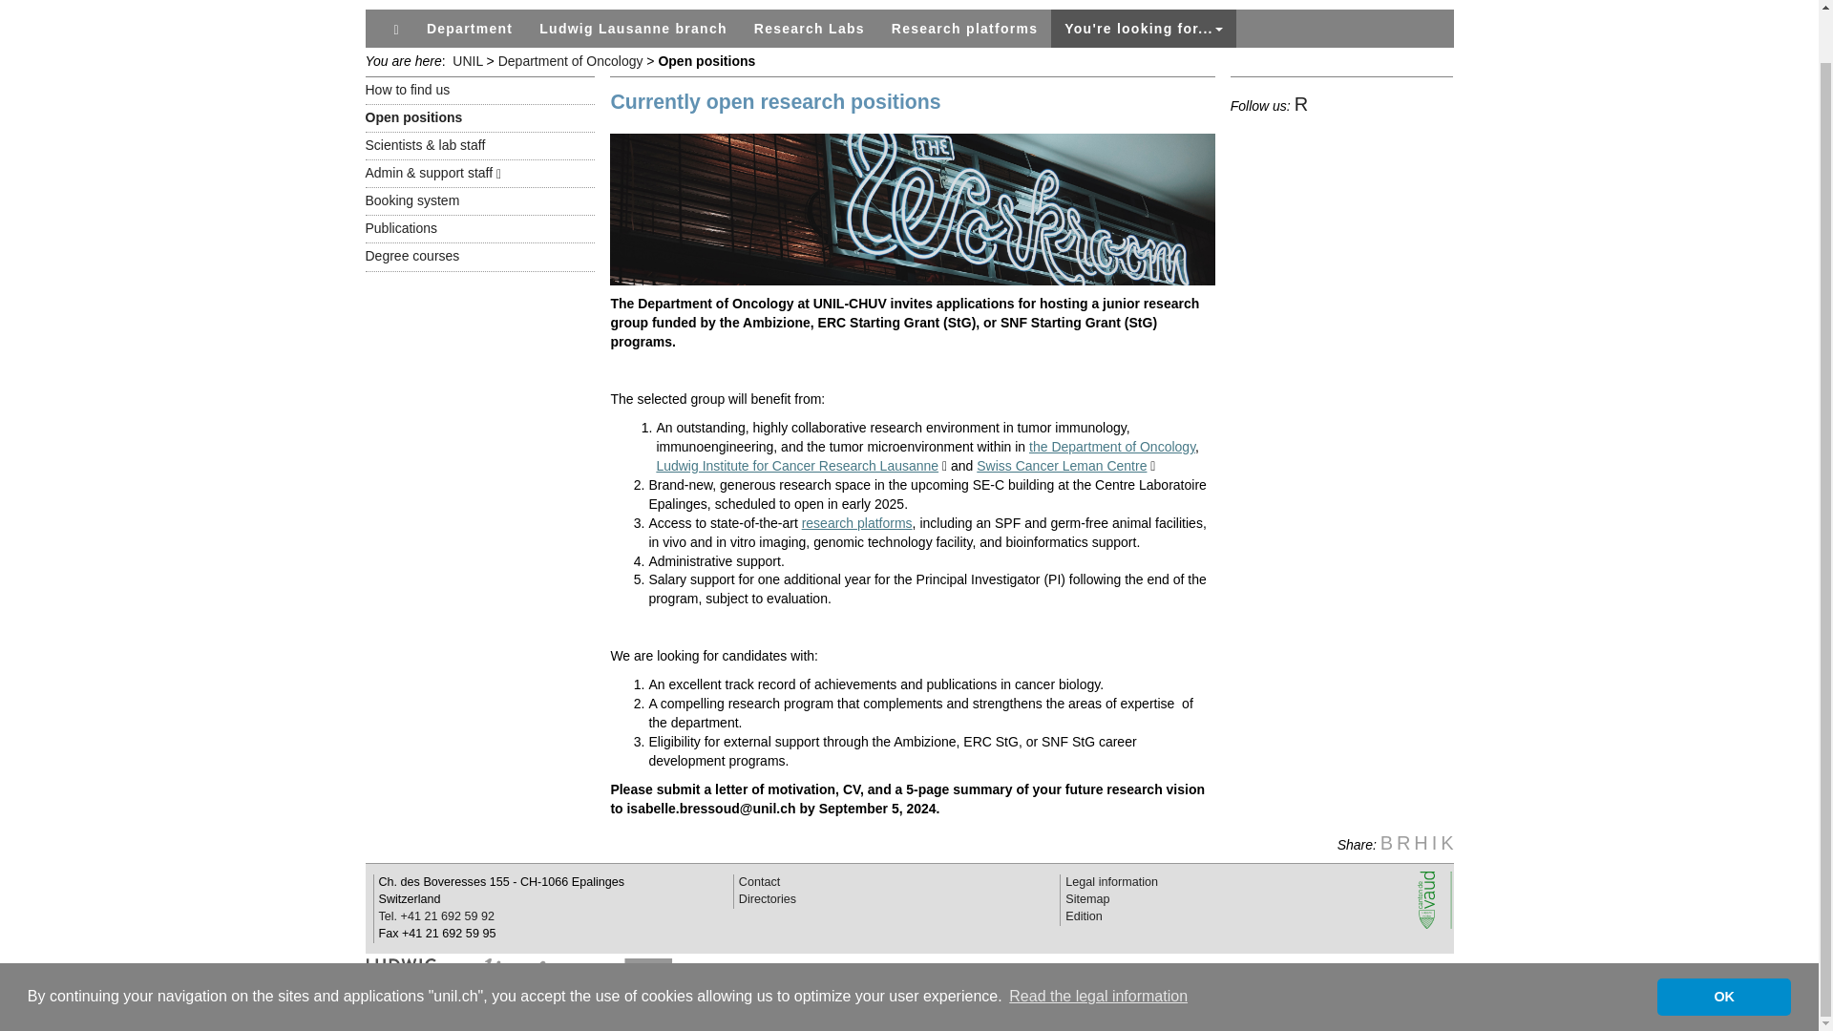 The image size is (1833, 1031). I want to click on Ludwig Lausanne branch, so click(633, 28).